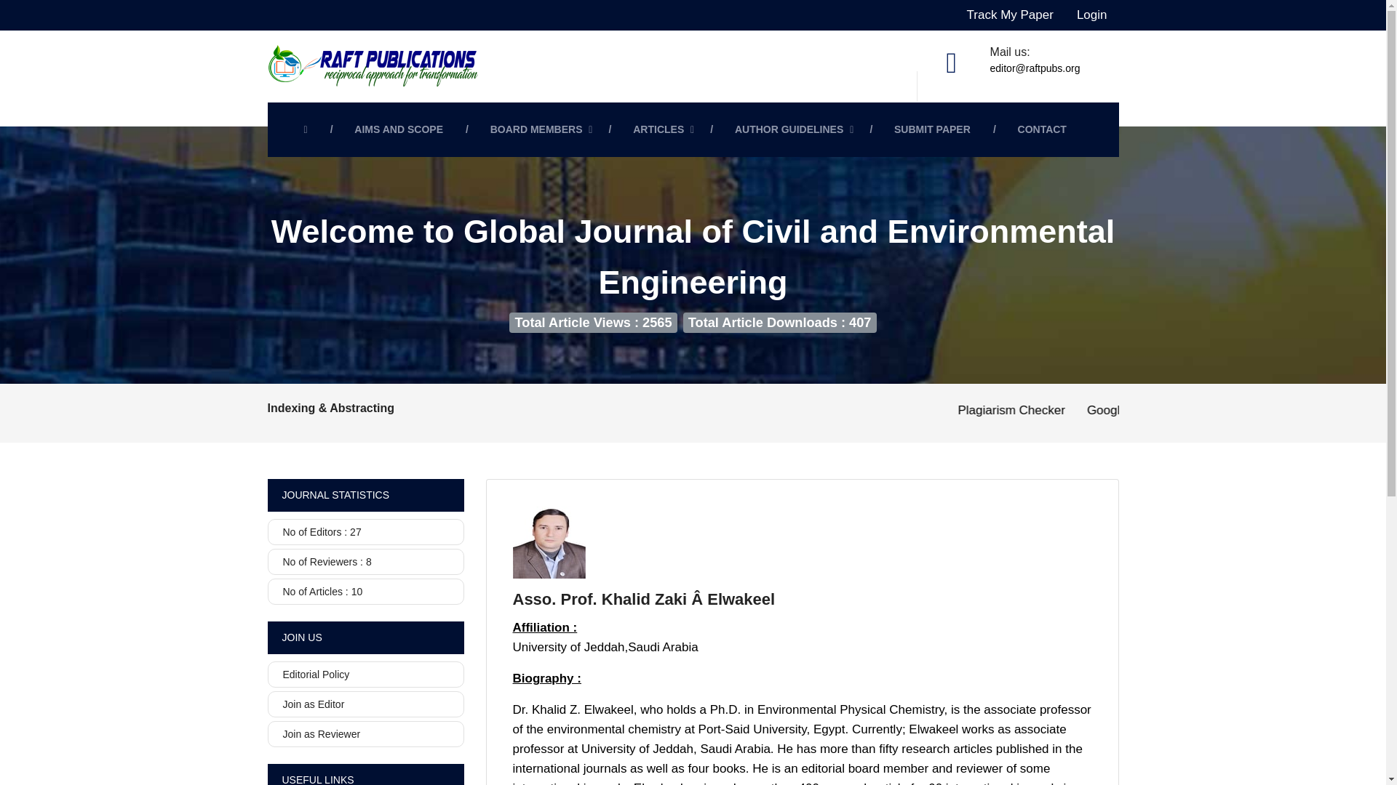 The width and height of the screenshot is (1397, 785). Describe the element at coordinates (365, 734) in the screenshot. I see `Join as Reviewer` at that location.